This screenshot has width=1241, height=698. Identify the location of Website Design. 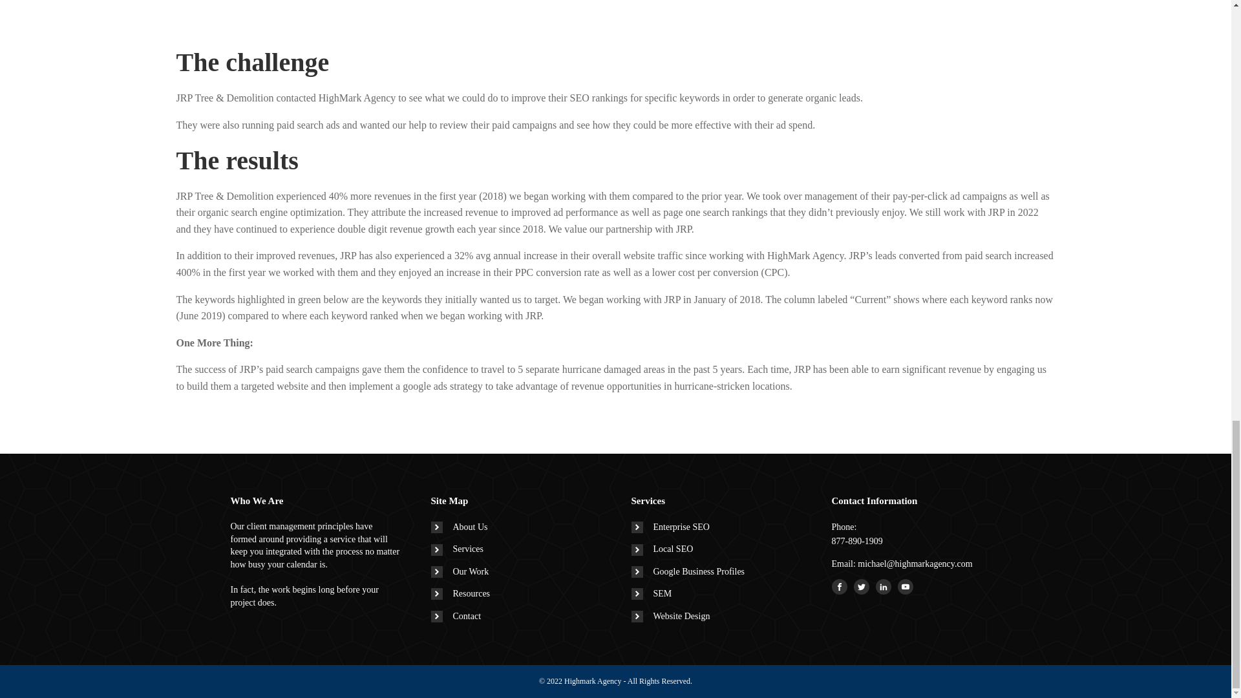
(670, 617).